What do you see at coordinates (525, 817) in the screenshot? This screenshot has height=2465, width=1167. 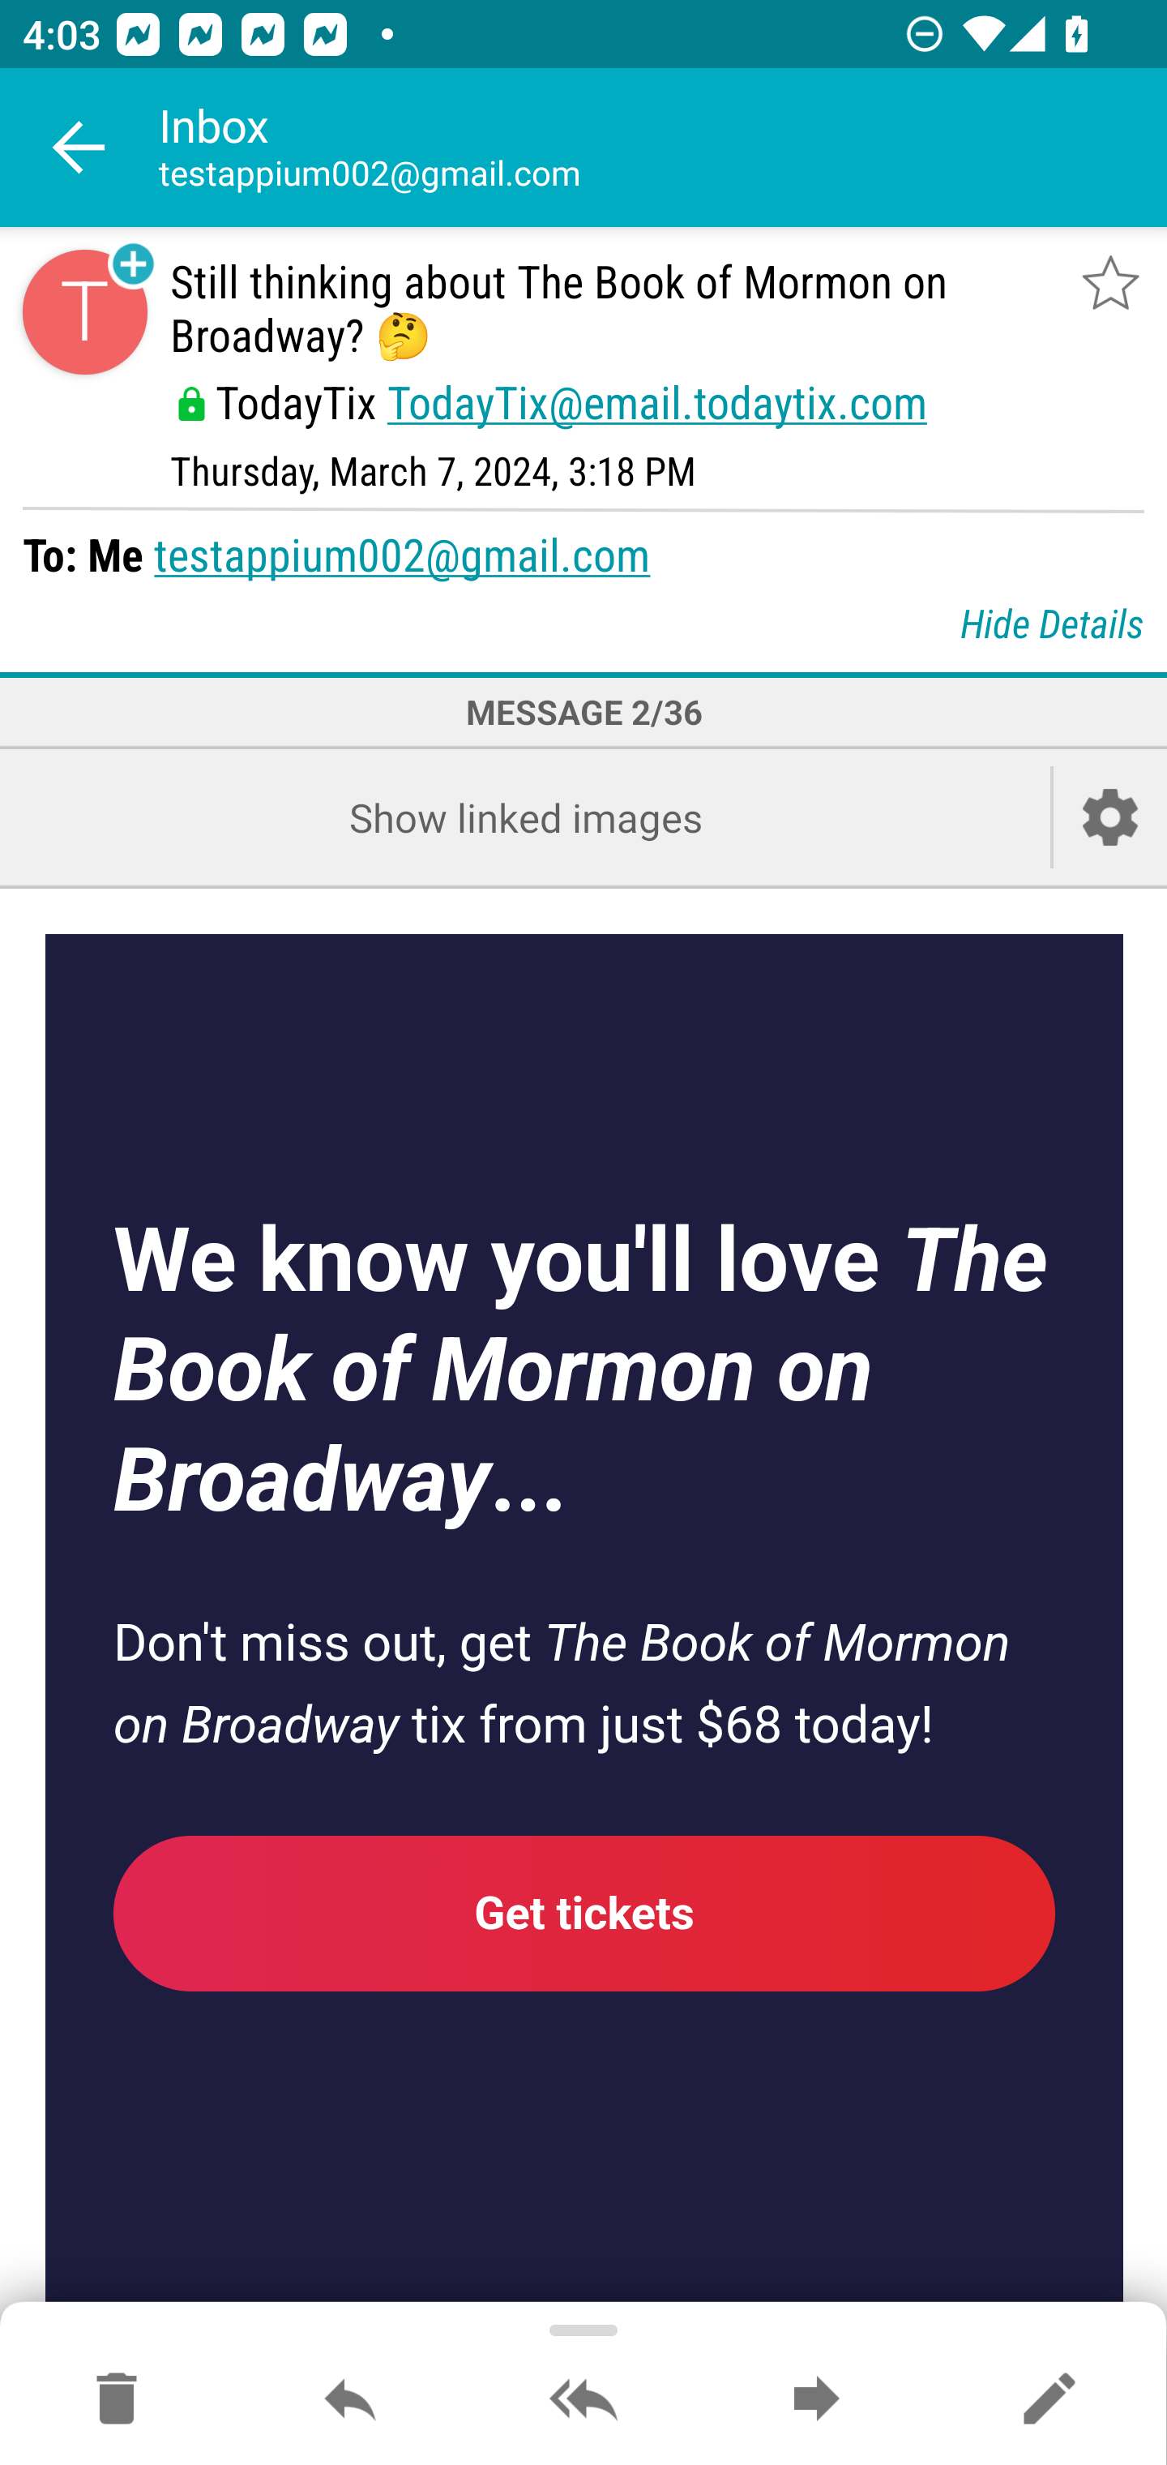 I see `Show linked images` at bounding box center [525, 817].